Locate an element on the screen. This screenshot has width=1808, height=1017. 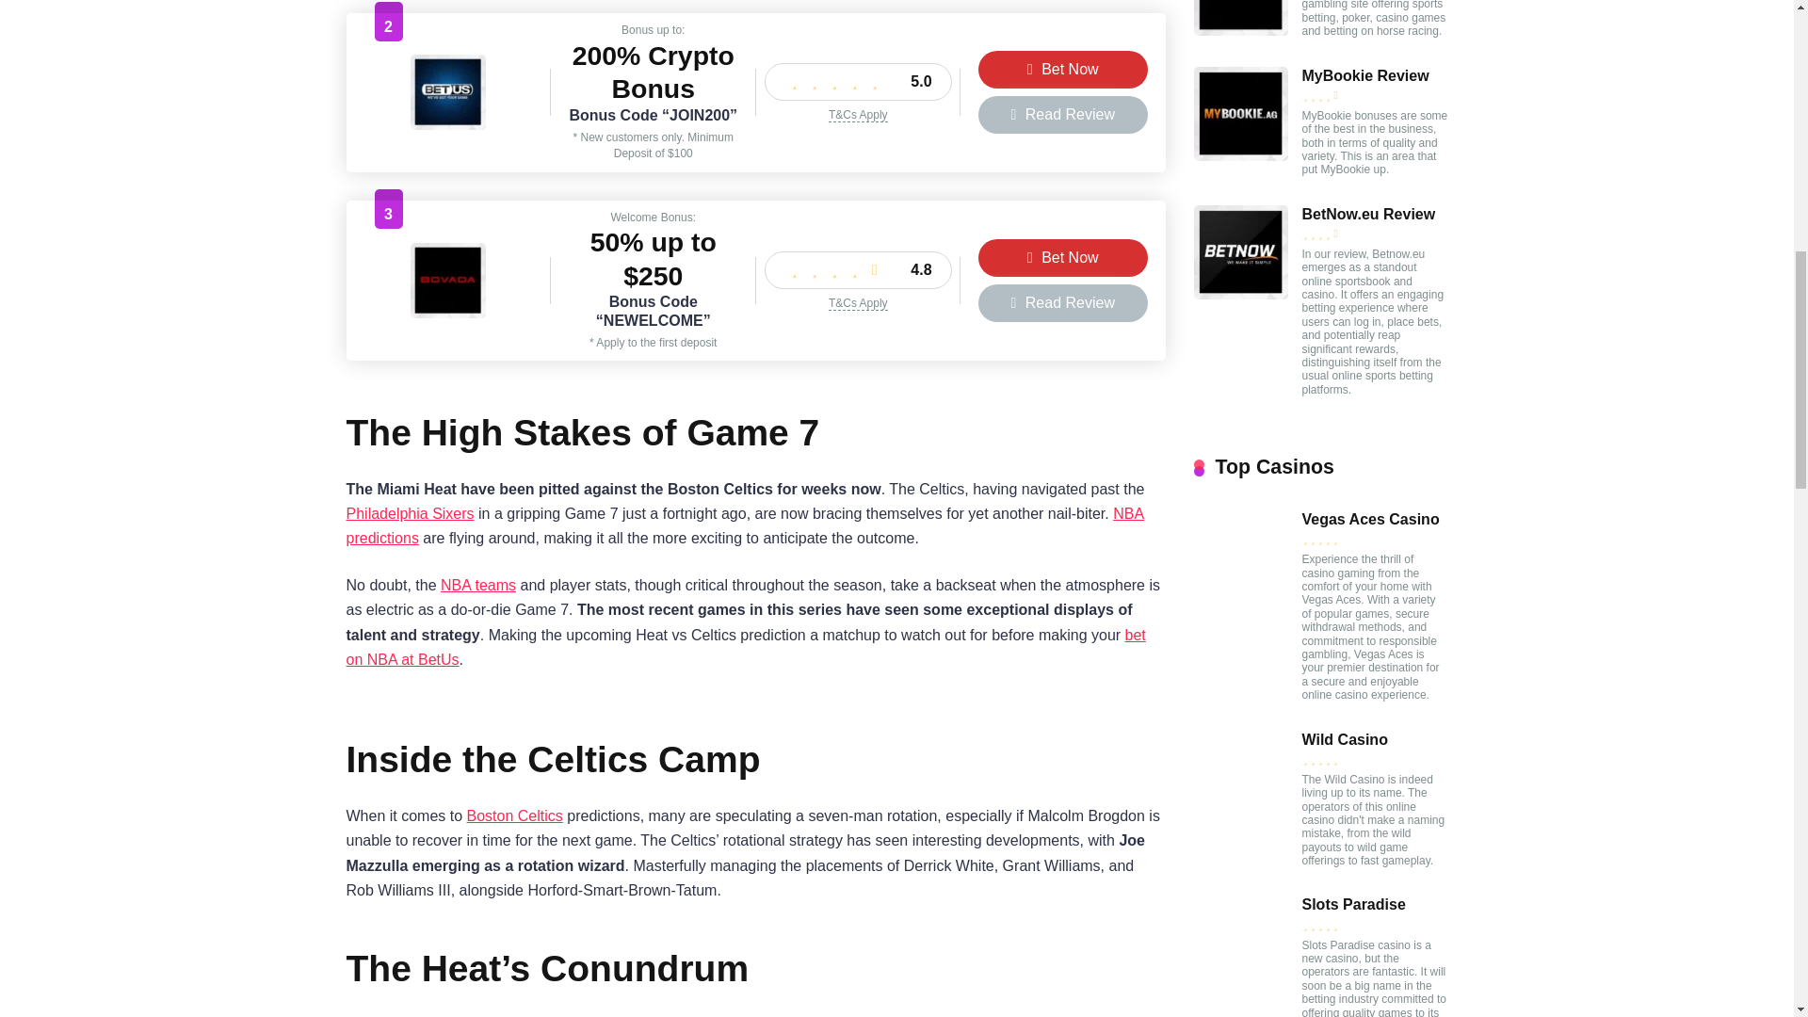
Bet Now is located at coordinates (1062, 70).